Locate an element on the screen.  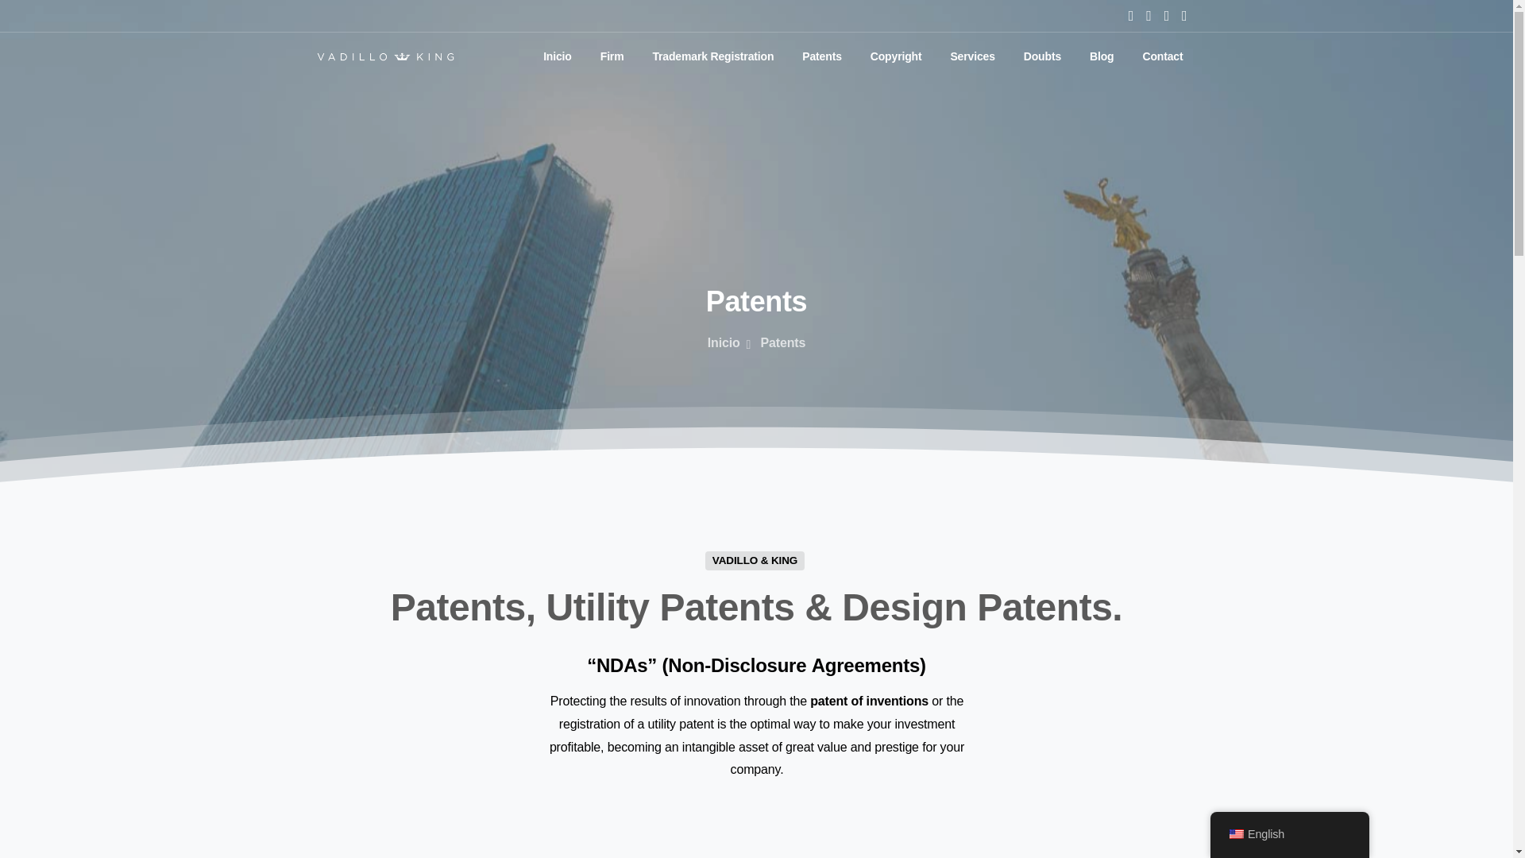
youtube is located at coordinates (1166, 16).